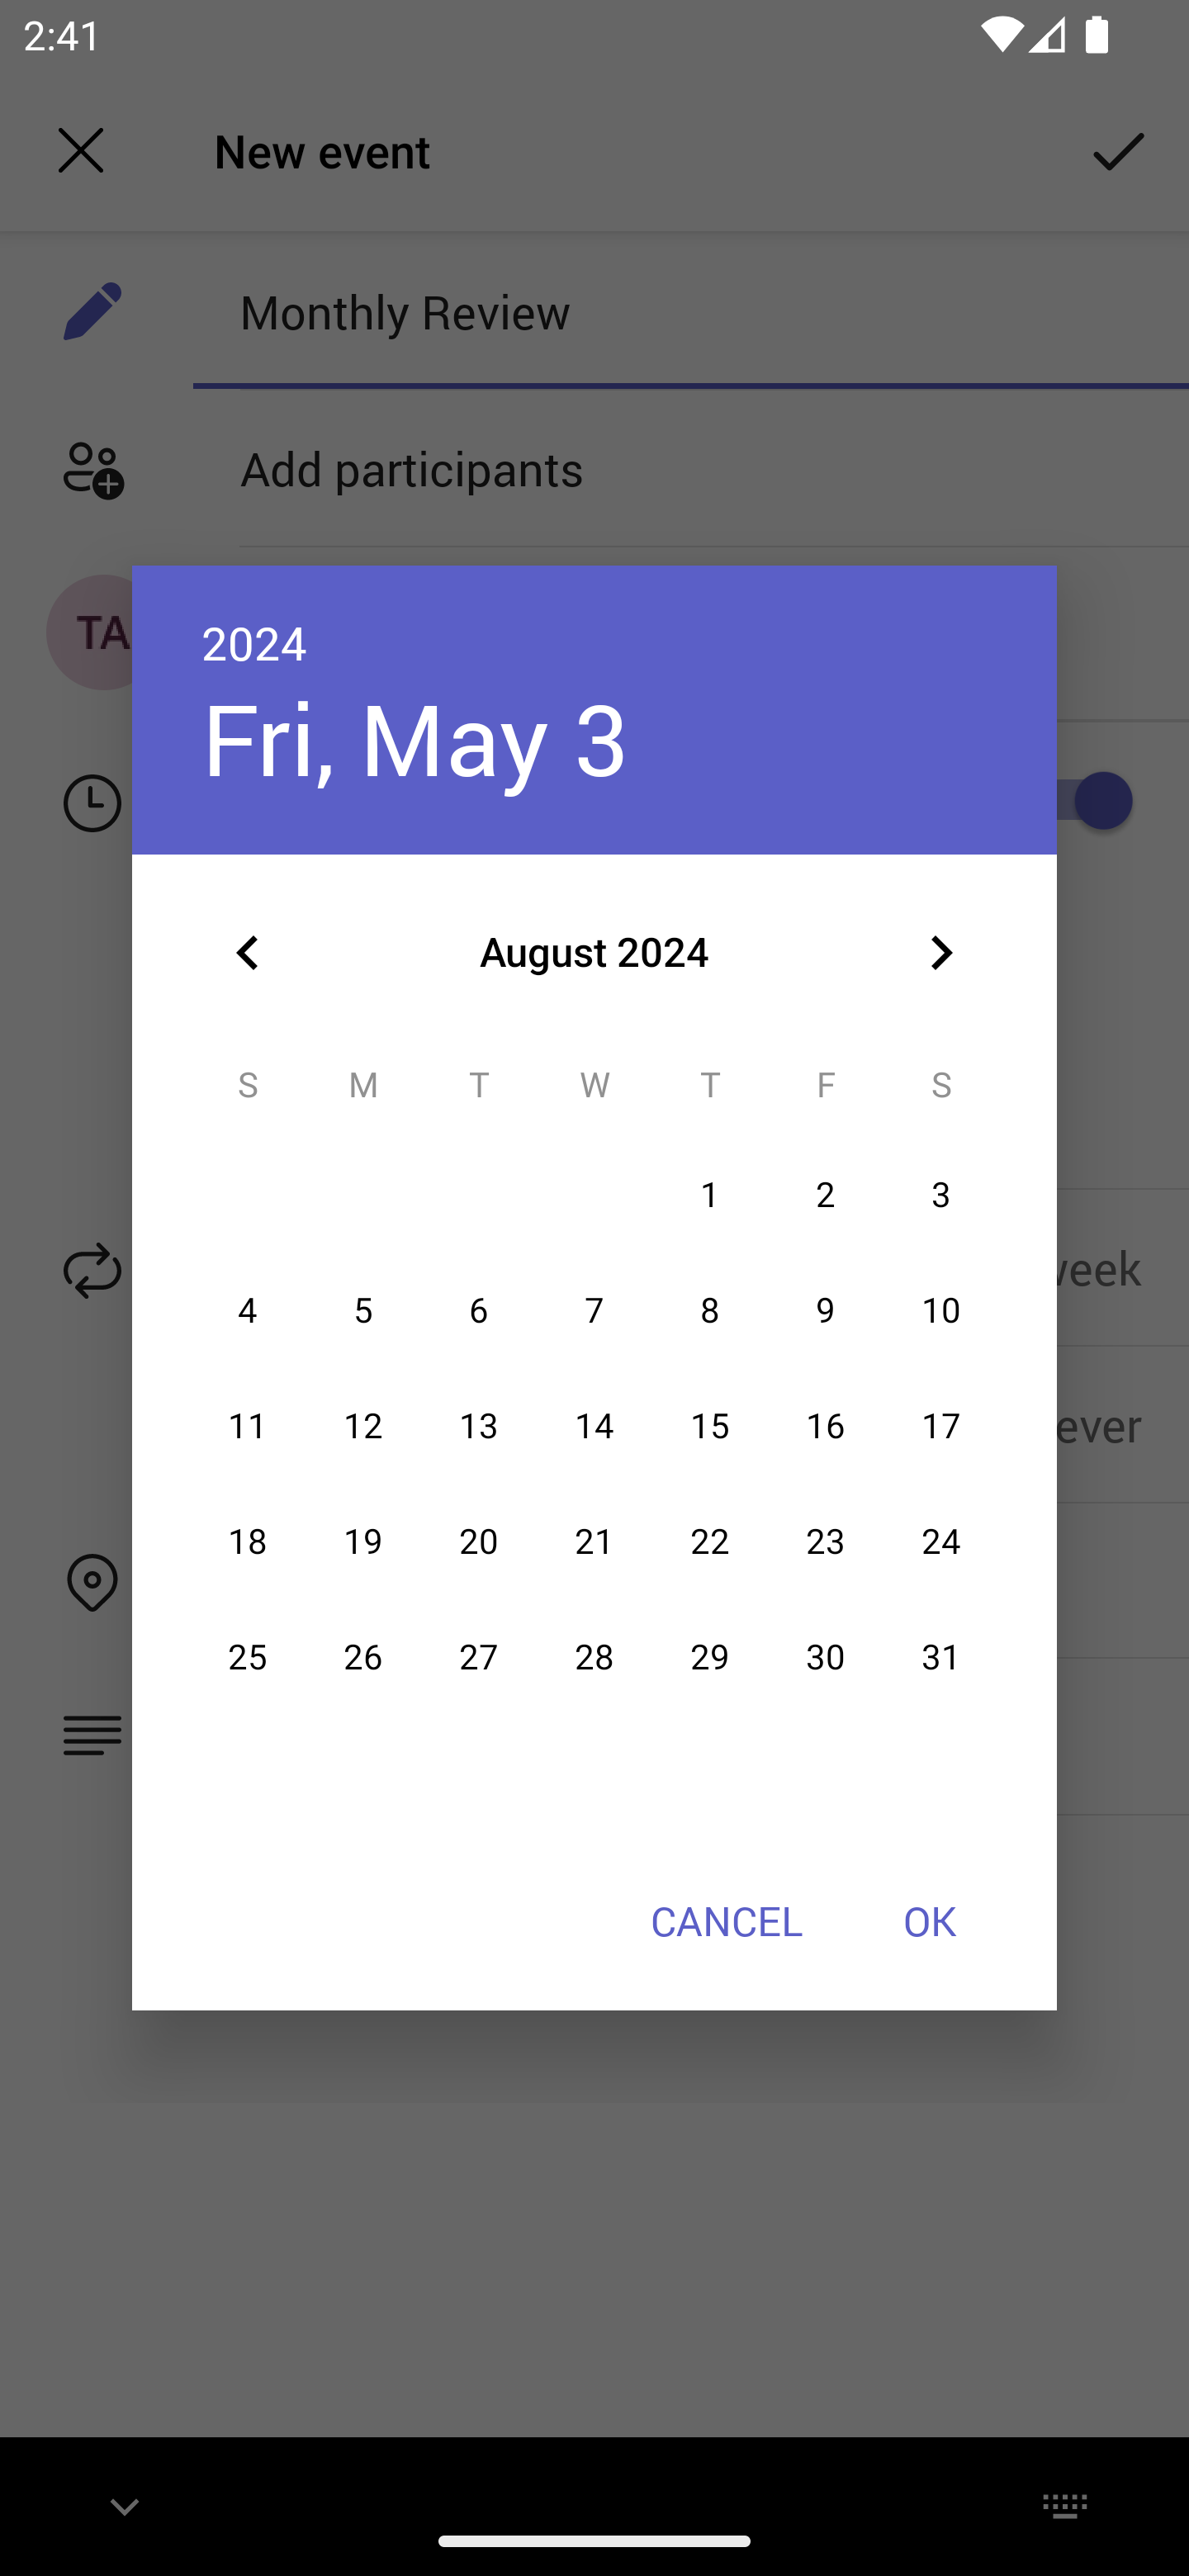  Describe the element at coordinates (940, 1311) in the screenshot. I see `10 10 August 2024` at that location.